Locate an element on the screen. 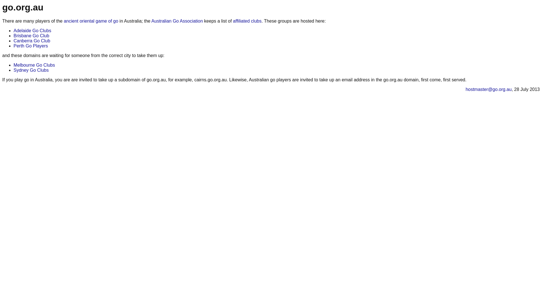  Australian Go Association is located at coordinates (177, 21).